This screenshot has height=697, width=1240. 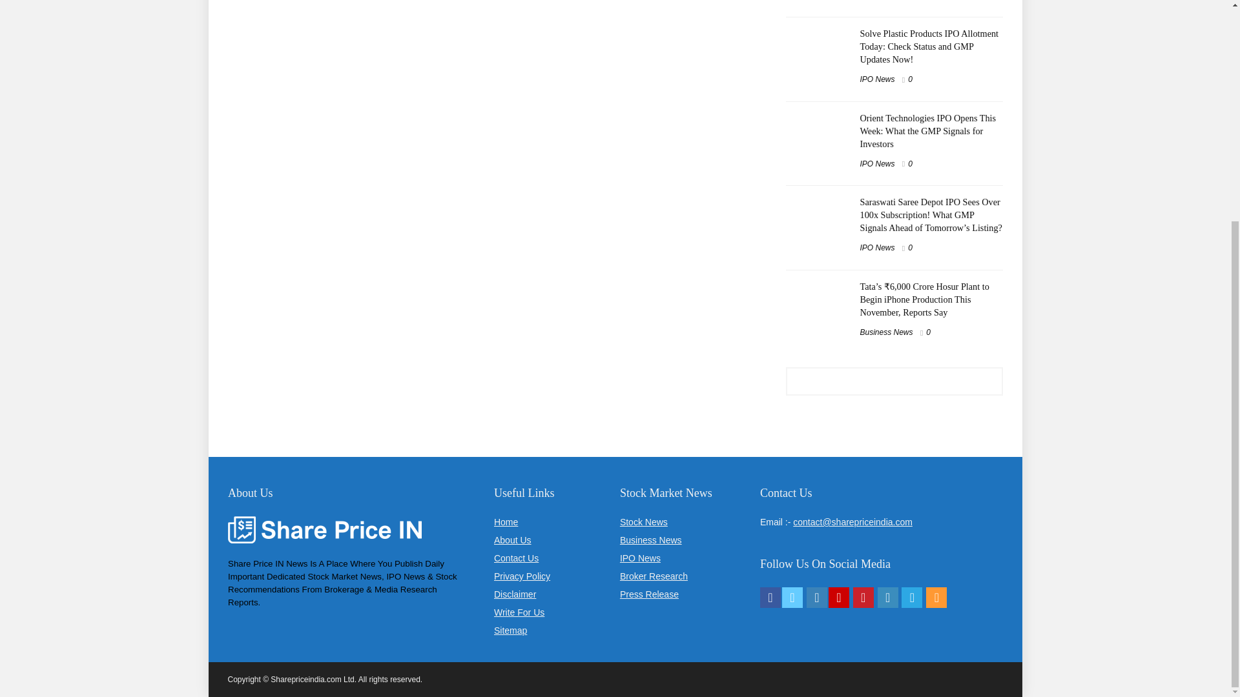 What do you see at coordinates (878, 164) in the screenshot?
I see `IPO News` at bounding box center [878, 164].